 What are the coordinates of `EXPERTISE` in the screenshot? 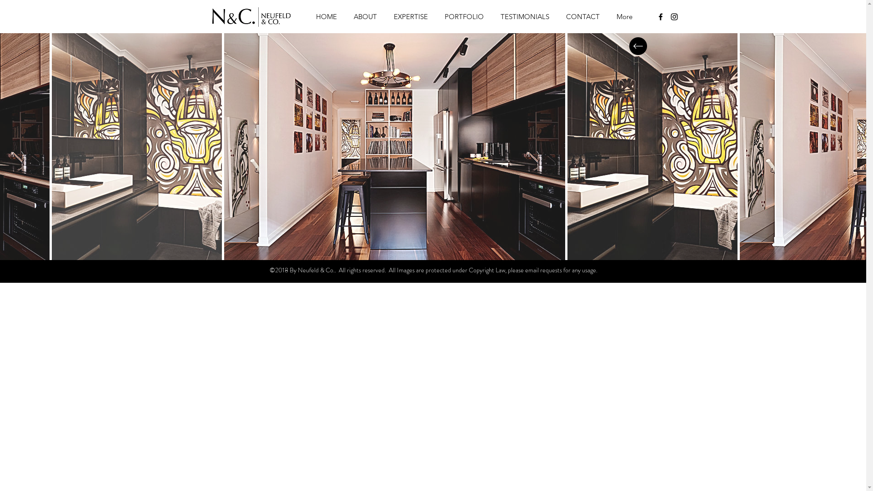 It's located at (409, 17).